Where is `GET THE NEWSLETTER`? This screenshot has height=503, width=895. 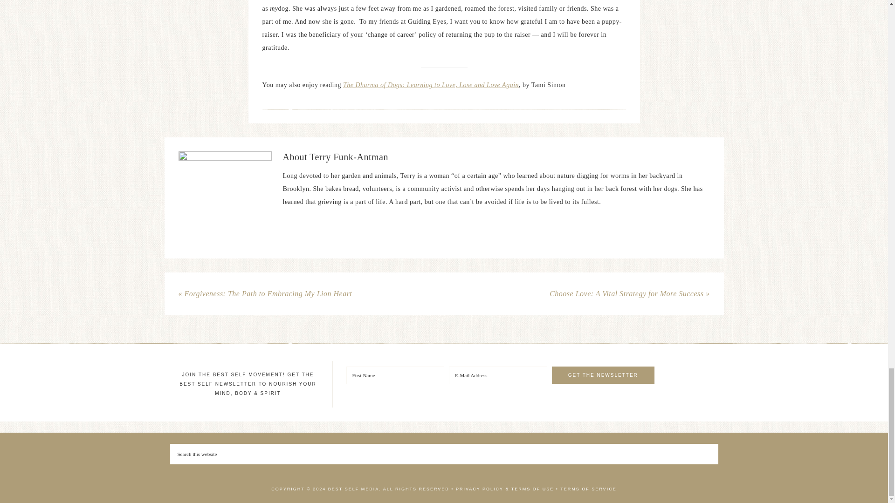 GET THE NEWSLETTER is located at coordinates (603, 375).